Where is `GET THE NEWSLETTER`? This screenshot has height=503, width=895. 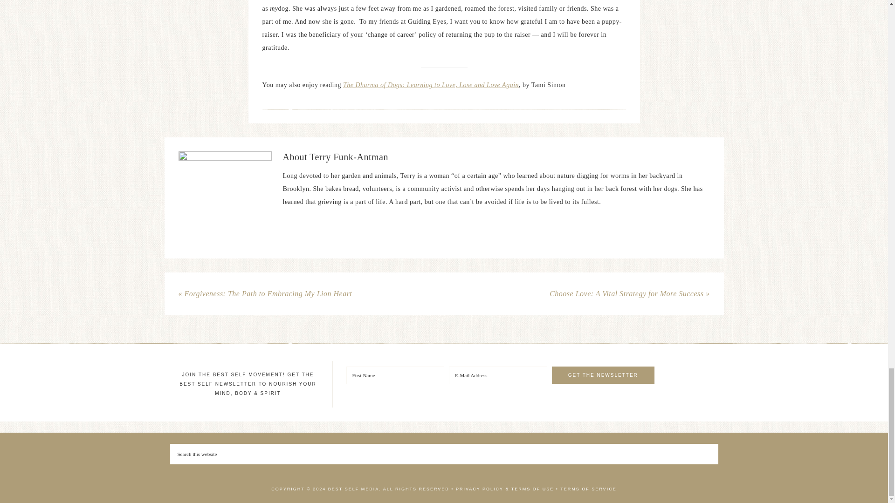 GET THE NEWSLETTER is located at coordinates (603, 375).